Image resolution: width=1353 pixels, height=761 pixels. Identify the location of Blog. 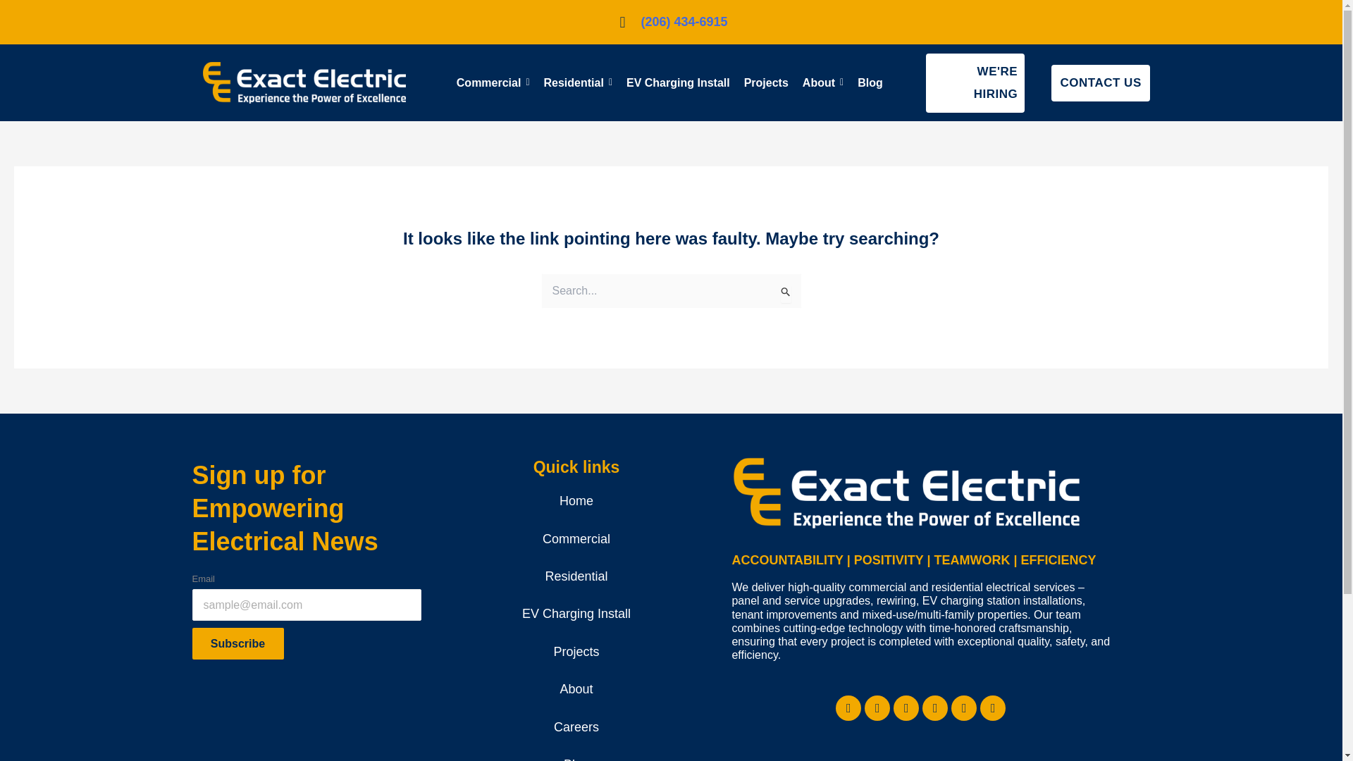
(870, 83).